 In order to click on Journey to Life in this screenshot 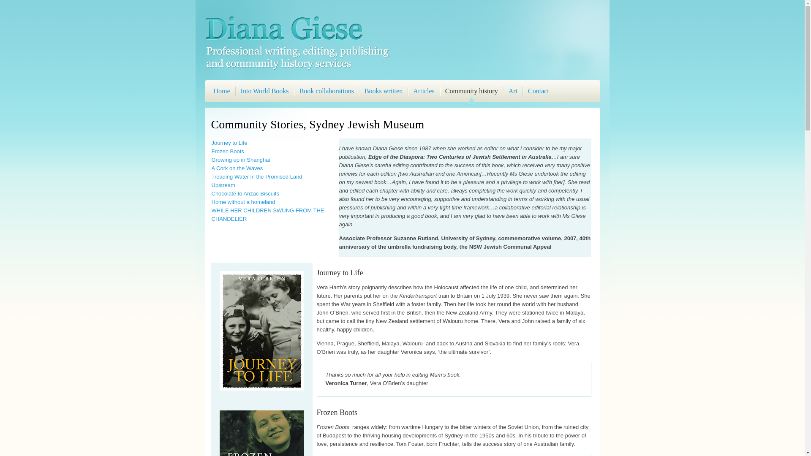, I will do `click(262, 331)`.